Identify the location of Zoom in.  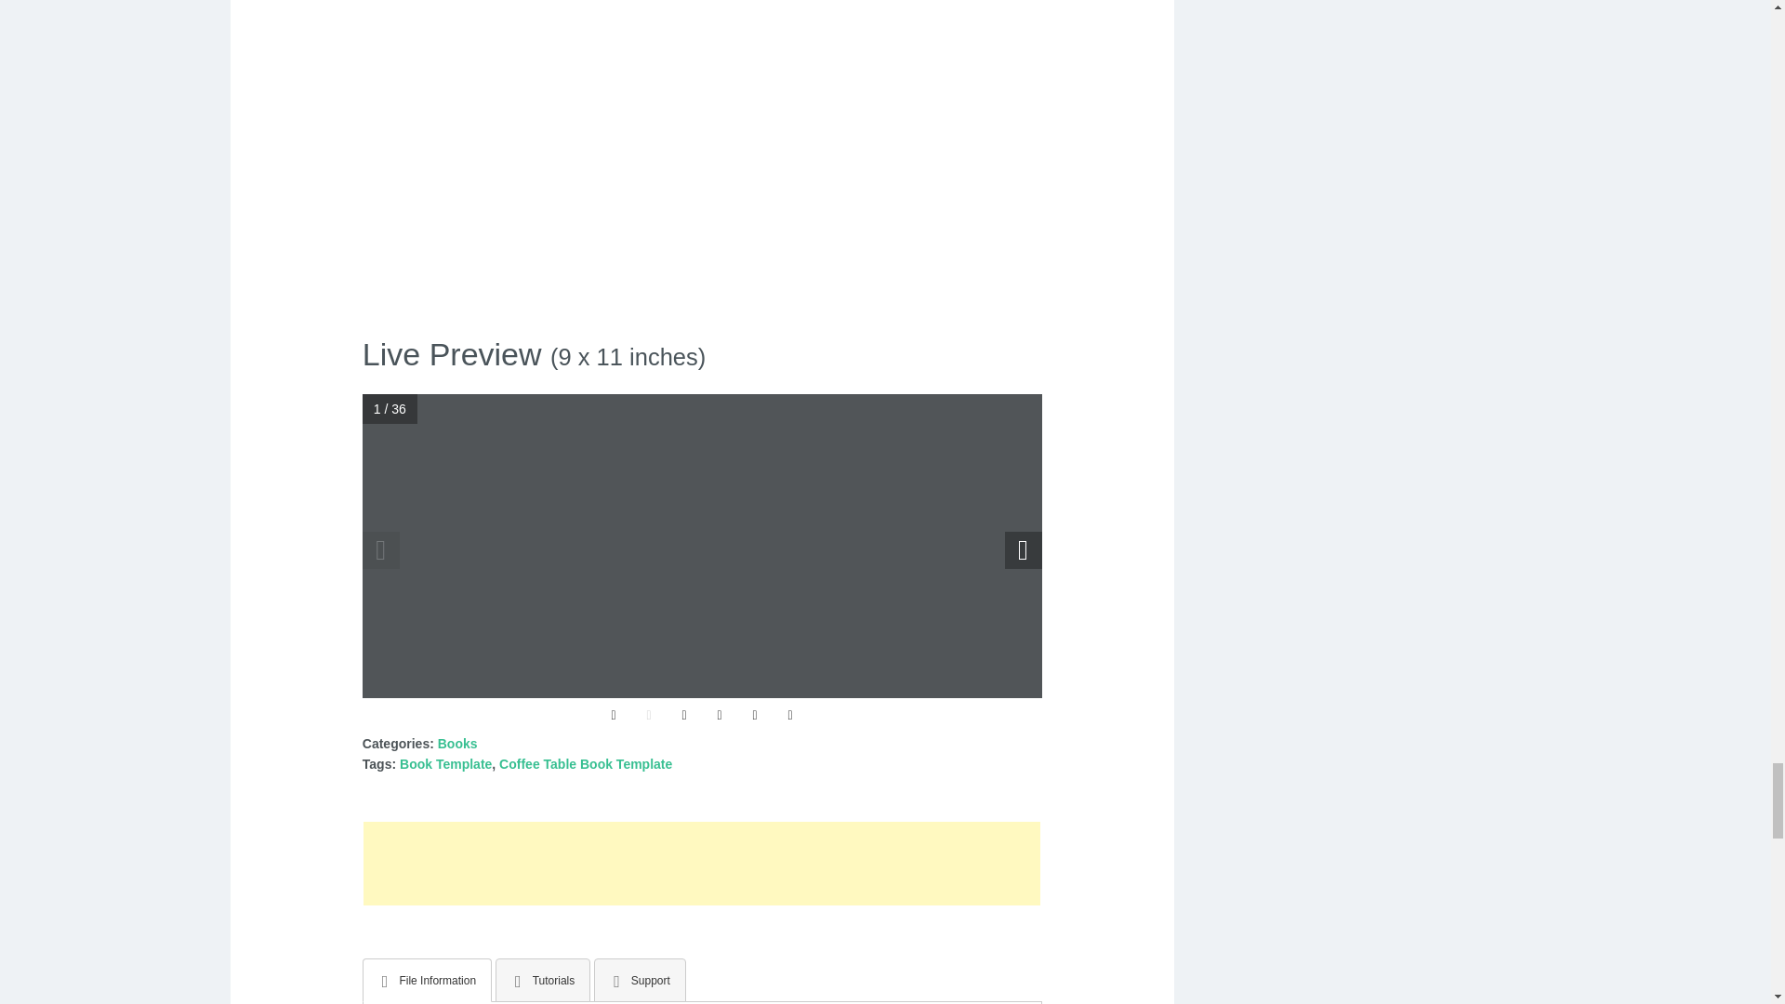
(614, 716).